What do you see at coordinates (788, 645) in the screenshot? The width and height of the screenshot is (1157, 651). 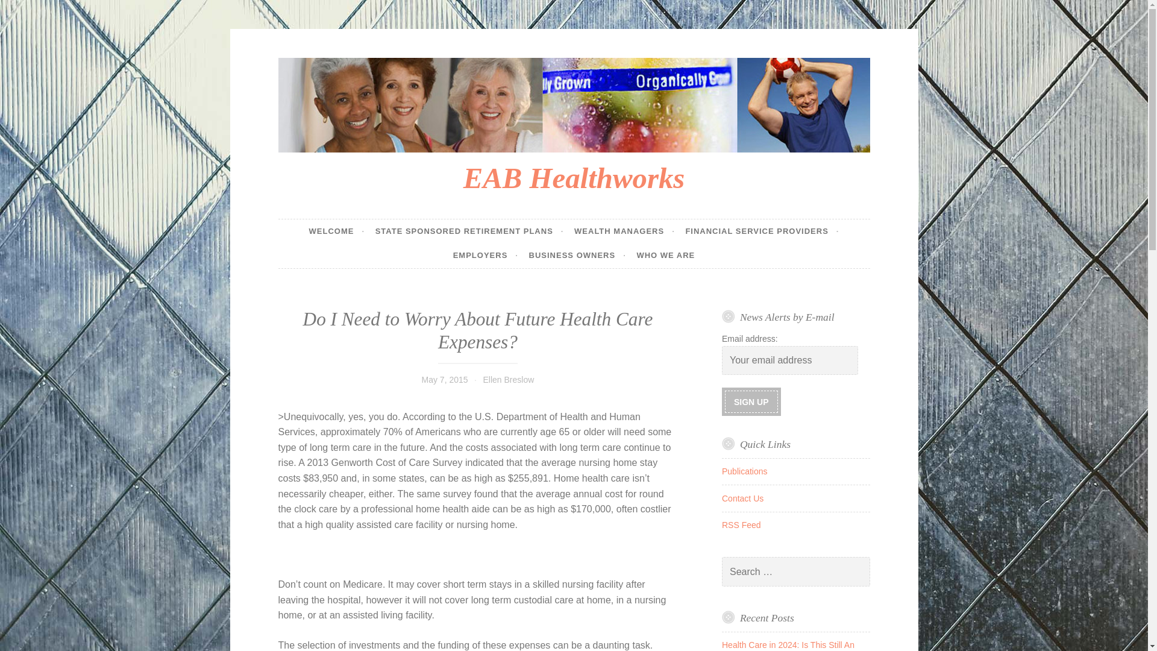 I see `Health Care in 2024: Is This Still An Issue?` at bounding box center [788, 645].